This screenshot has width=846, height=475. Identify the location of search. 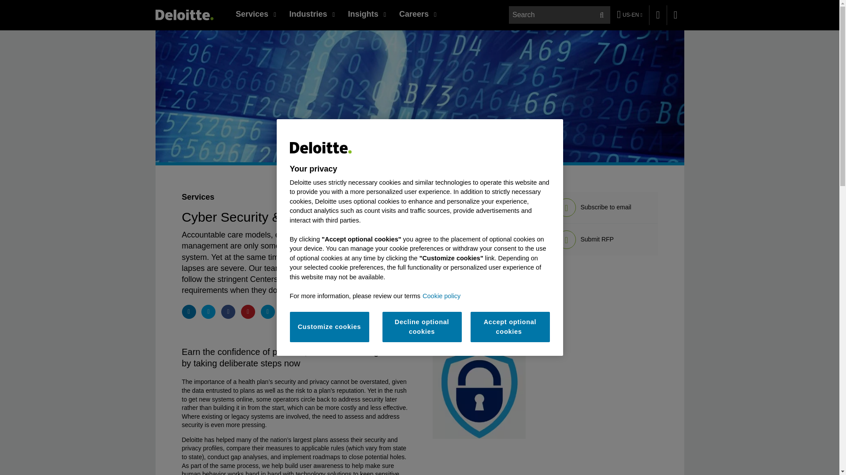
(560, 15).